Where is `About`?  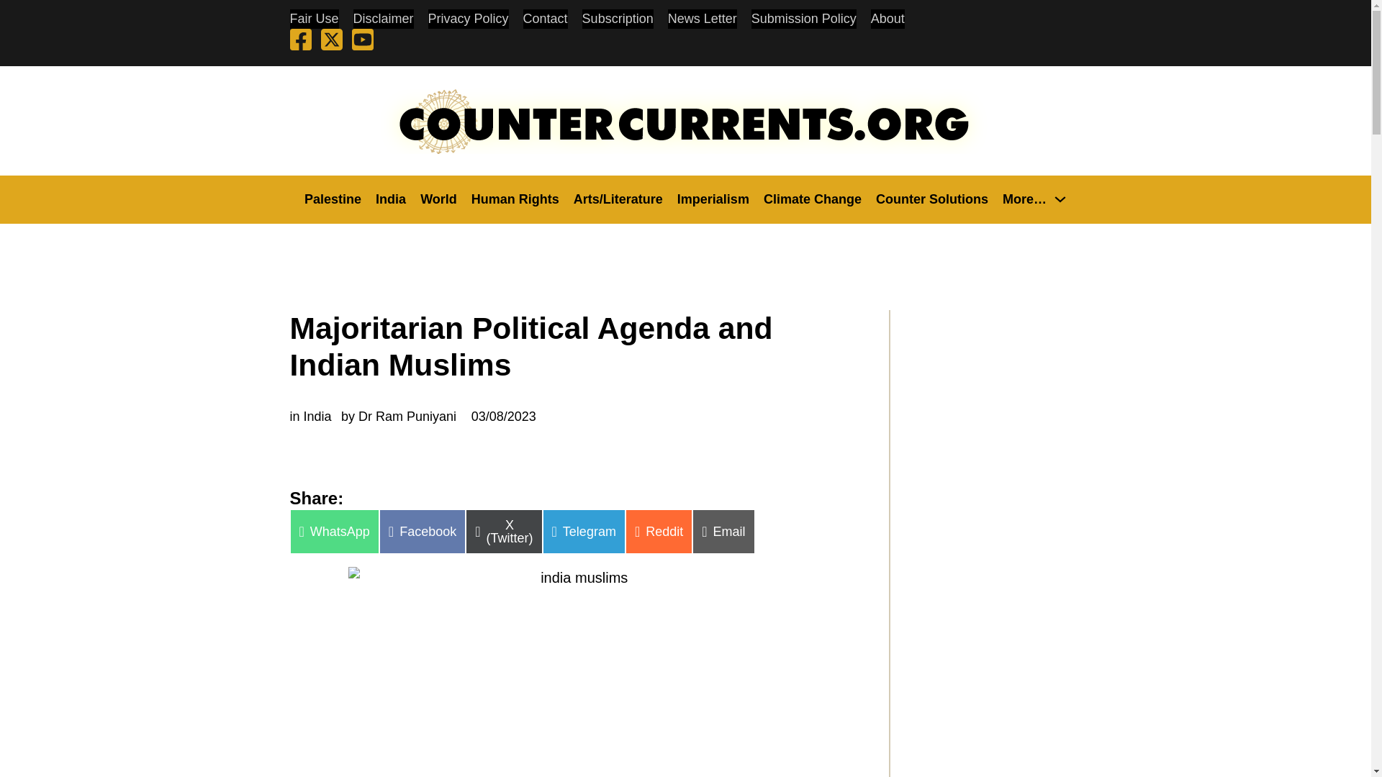
About is located at coordinates (888, 19).